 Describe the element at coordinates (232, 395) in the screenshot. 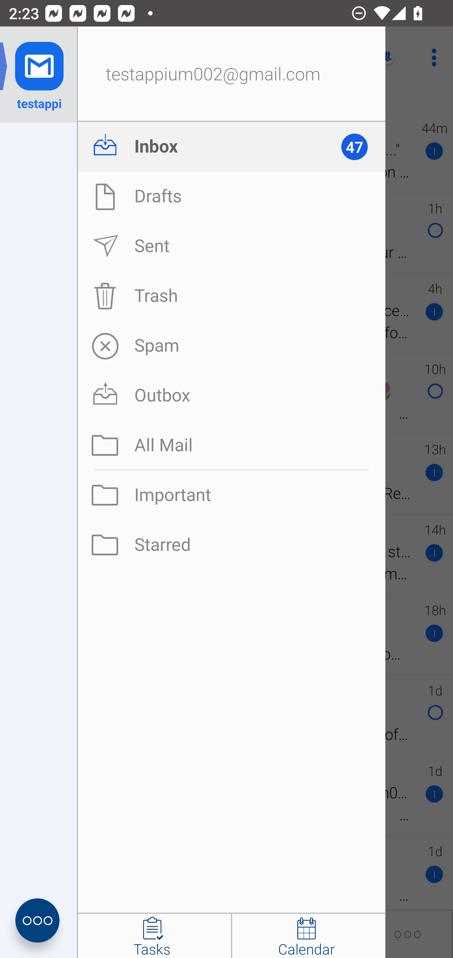

I see `Outbox` at that location.